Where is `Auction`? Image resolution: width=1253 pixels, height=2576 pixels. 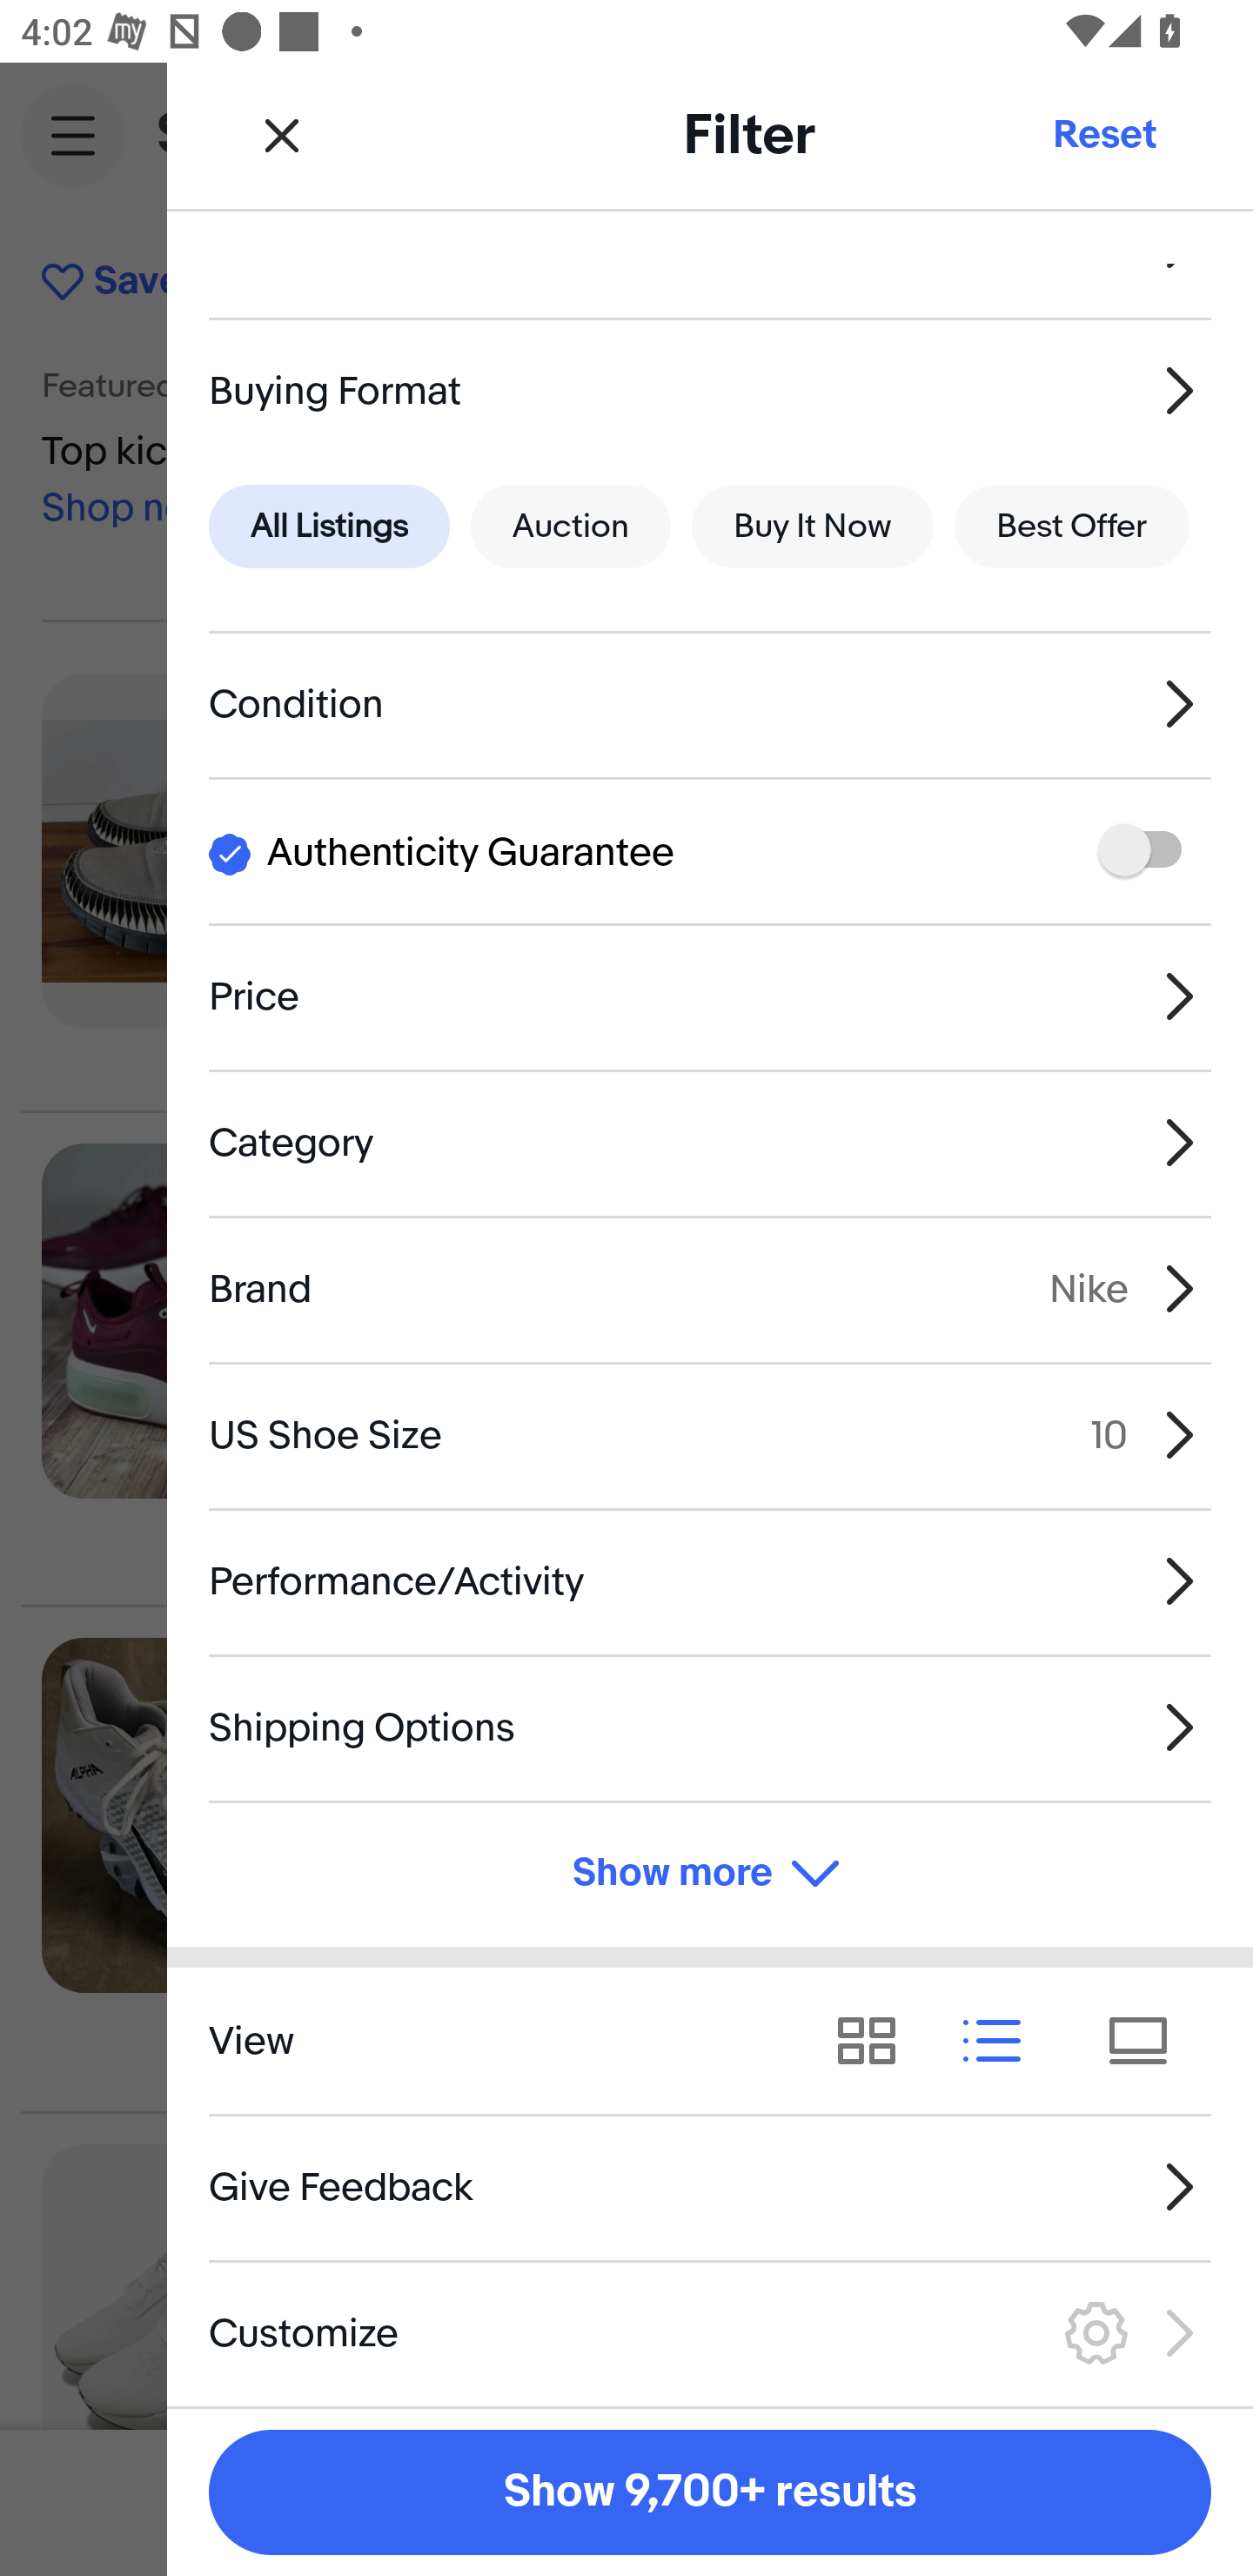 Auction is located at coordinates (571, 526).